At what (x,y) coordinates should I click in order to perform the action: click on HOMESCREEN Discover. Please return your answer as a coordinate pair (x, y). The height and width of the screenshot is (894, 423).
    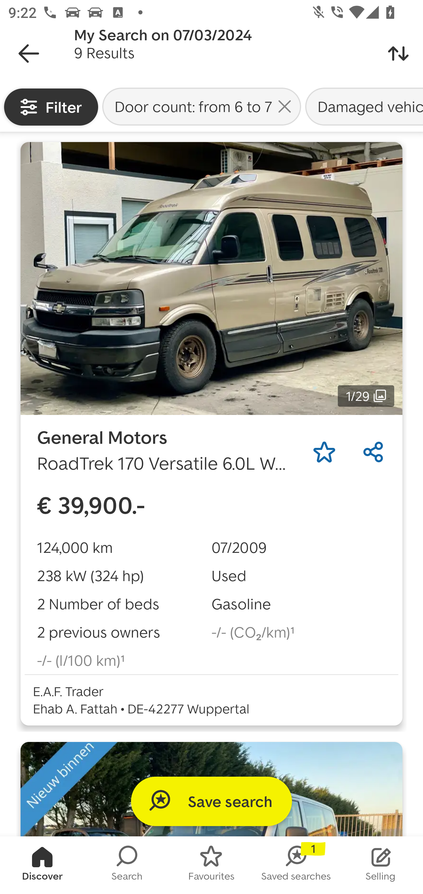
    Looking at the image, I should click on (42, 865).